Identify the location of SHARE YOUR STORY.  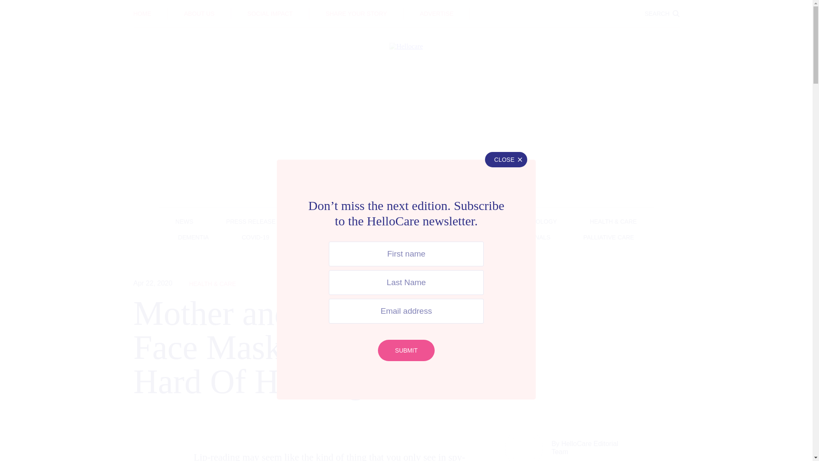
(356, 13).